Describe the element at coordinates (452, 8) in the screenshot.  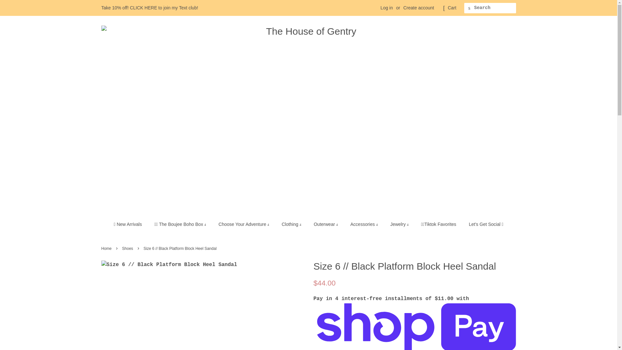
I see `Cart` at that location.